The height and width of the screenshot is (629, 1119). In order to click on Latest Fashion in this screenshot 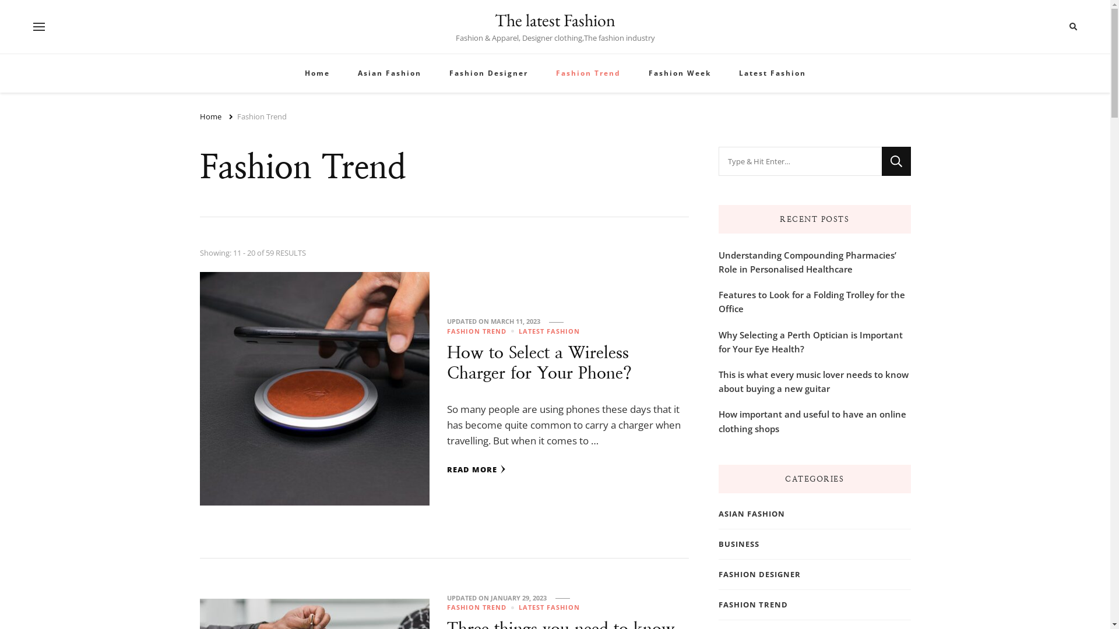, I will do `click(773, 73)`.